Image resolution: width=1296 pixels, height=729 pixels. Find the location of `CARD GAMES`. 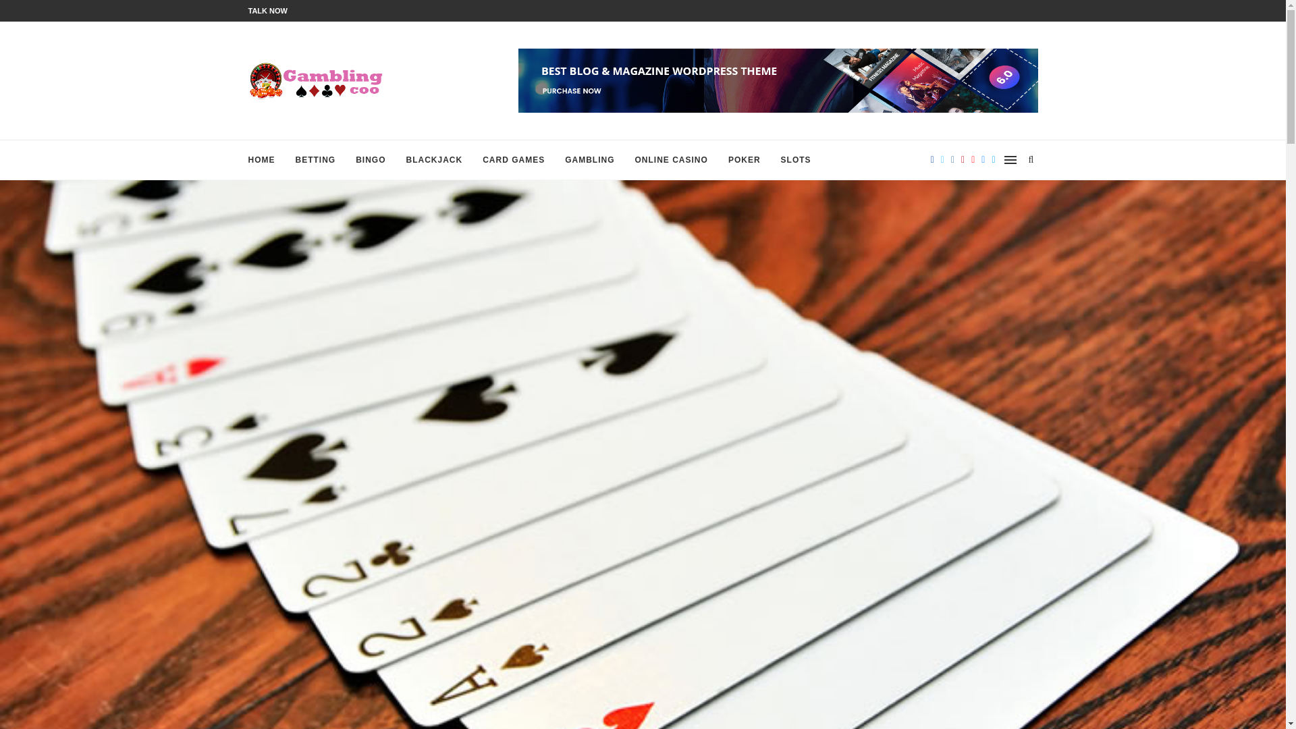

CARD GAMES is located at coordinates (513, 159).